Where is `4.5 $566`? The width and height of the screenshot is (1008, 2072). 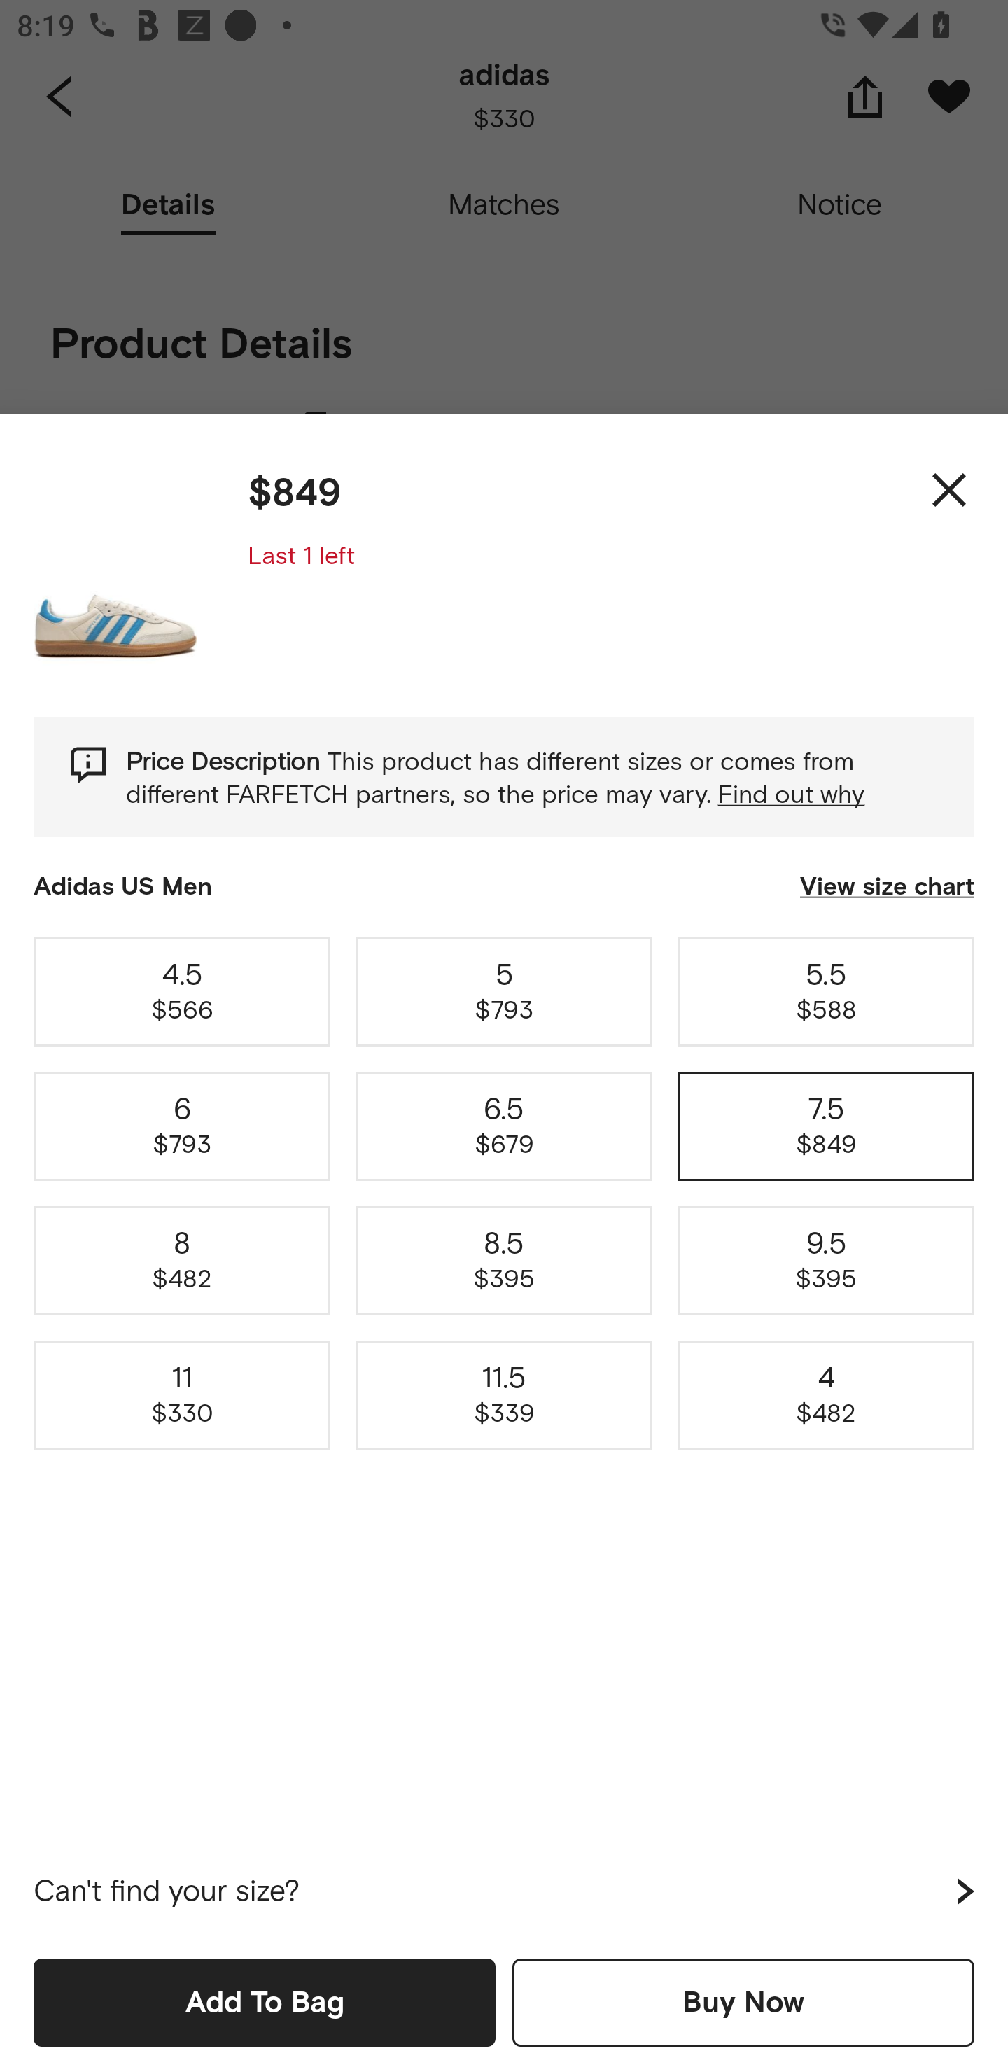 4.5 $566 is located at coordinates (182, 991).